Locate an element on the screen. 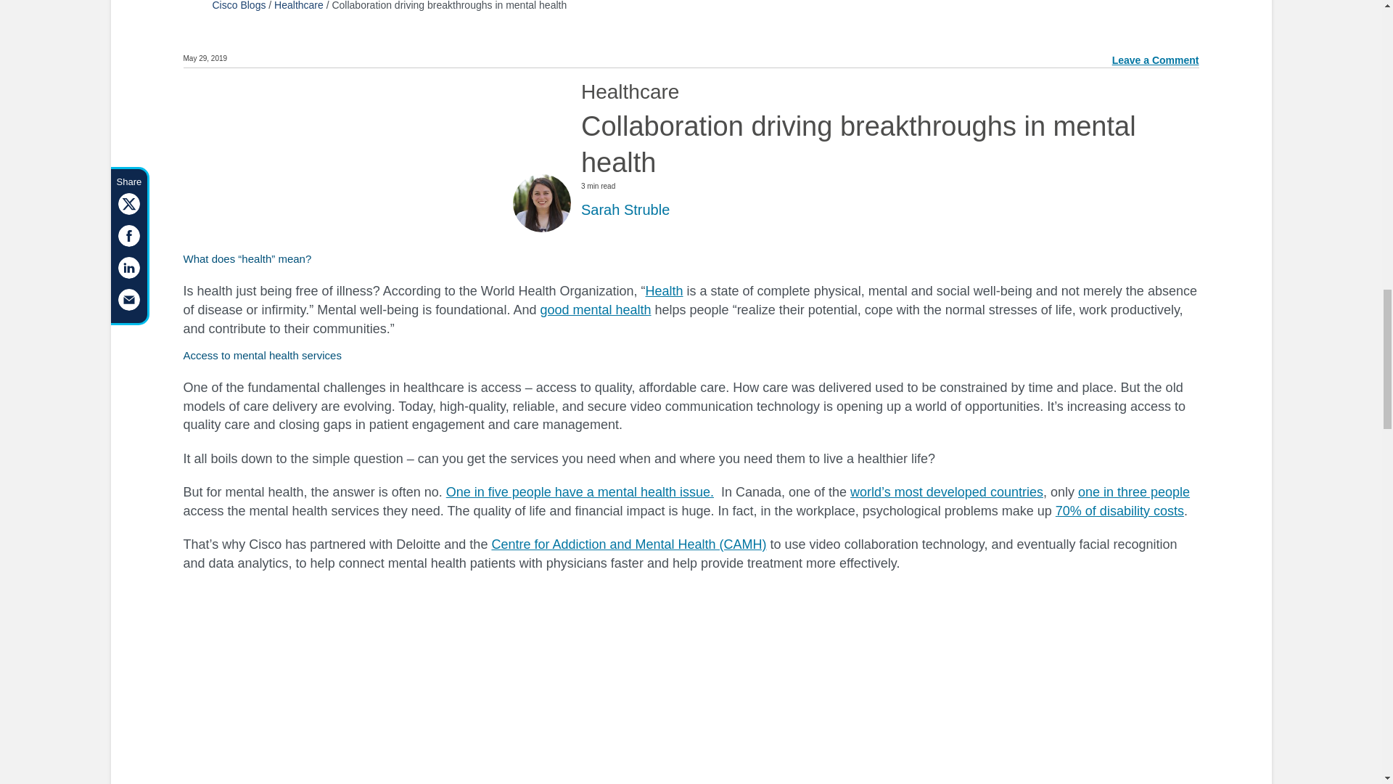 This screenshot has width=1393, height=784. good mental health is located at coordinates (595, 309).